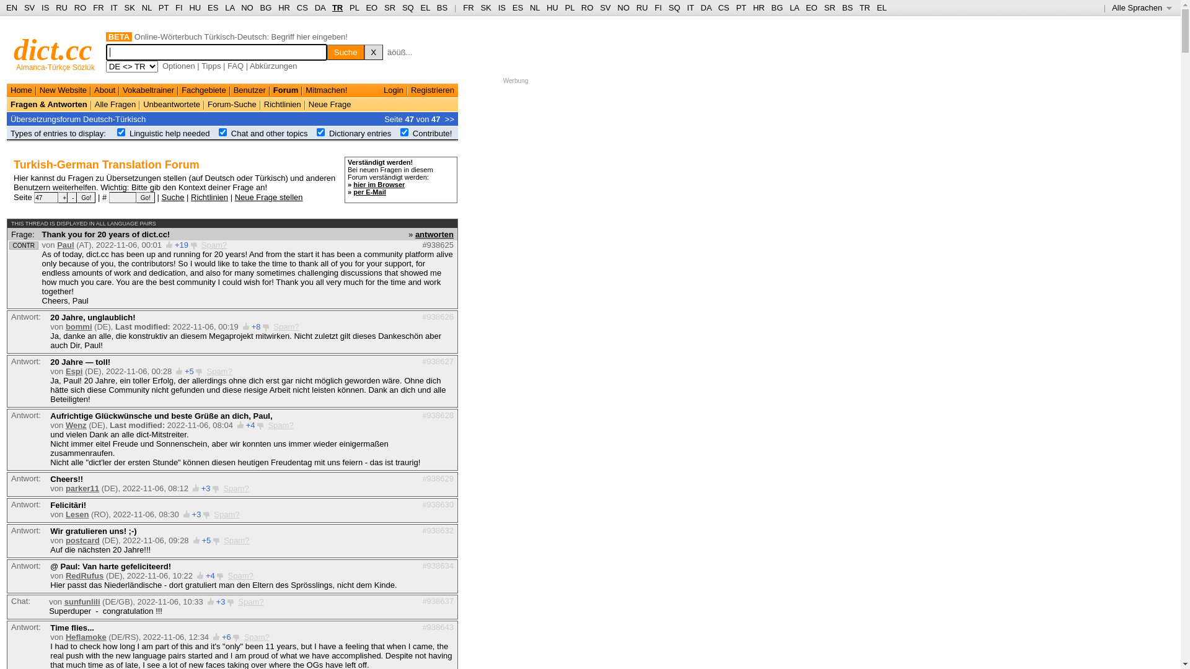 The height and width of the screenshot is (669, 1190). Describe the element at coordinates (174, 197) in the screenshot. I see `Suche` at that location.